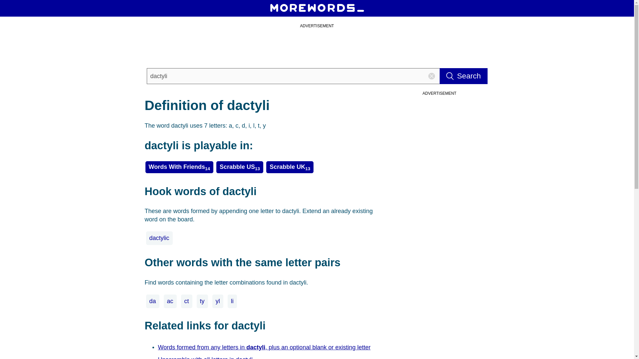 The height and width of the screenshot is (359, 639). I want to click on Reset search query, so click(431, 76).